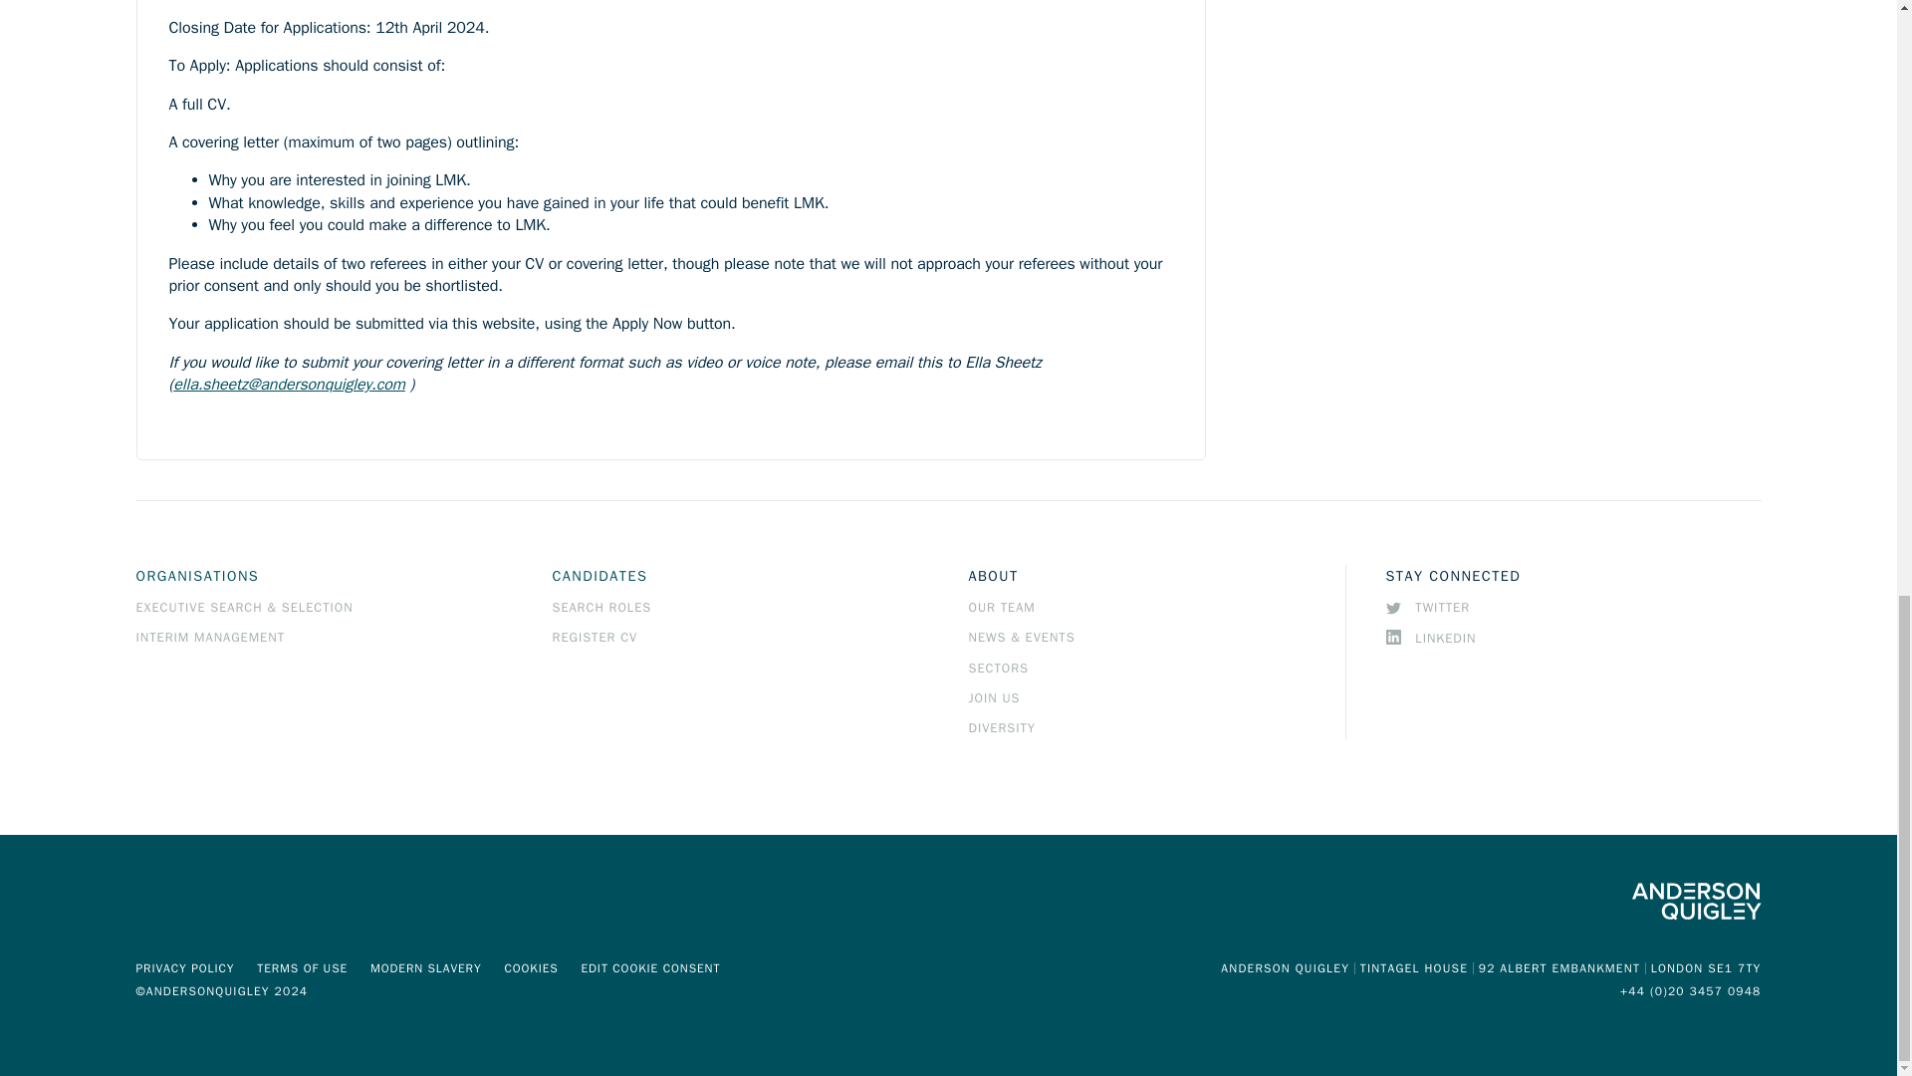 The height and width of the screenshot is (1076, 1912). Describe the element at coordinates (210, 638) in the screenshot. I see `INTERIM MANAGEMENT` at that location.